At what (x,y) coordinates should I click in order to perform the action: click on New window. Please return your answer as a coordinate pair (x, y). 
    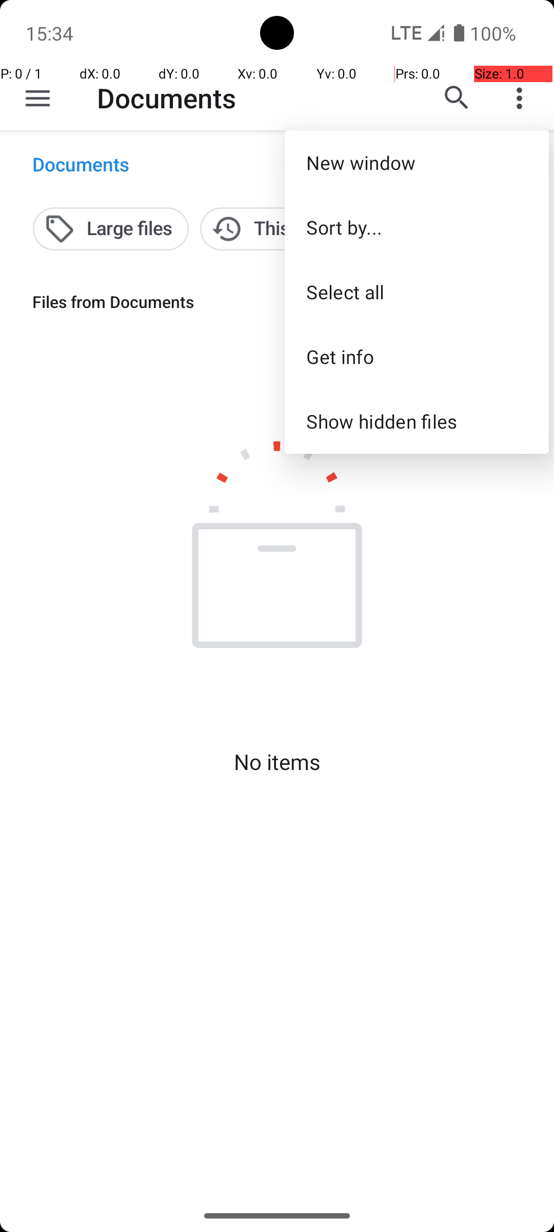
    Looking at the image, I should click on (417, 162).